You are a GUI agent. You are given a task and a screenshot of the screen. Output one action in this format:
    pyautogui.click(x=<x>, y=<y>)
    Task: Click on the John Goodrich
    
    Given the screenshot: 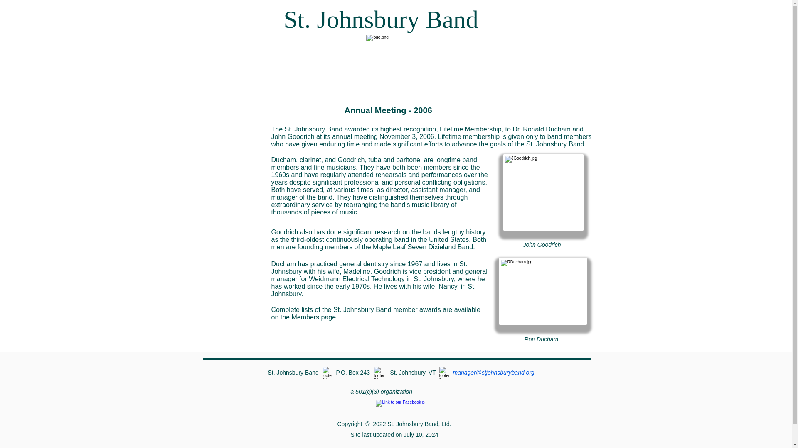 What is the action you would take?
    pyautogui.click(x=543, y=192)
    